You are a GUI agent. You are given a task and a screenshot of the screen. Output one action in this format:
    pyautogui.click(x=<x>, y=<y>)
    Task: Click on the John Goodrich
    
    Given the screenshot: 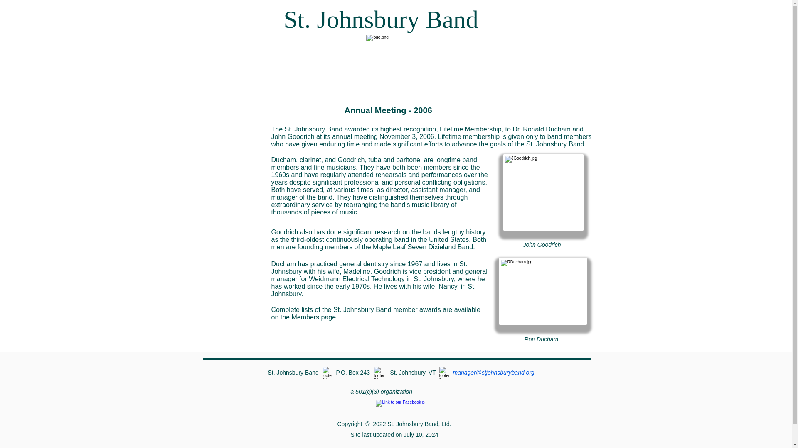 What is the action you would take?
    pyautogui.click(x=543, y=192)
    